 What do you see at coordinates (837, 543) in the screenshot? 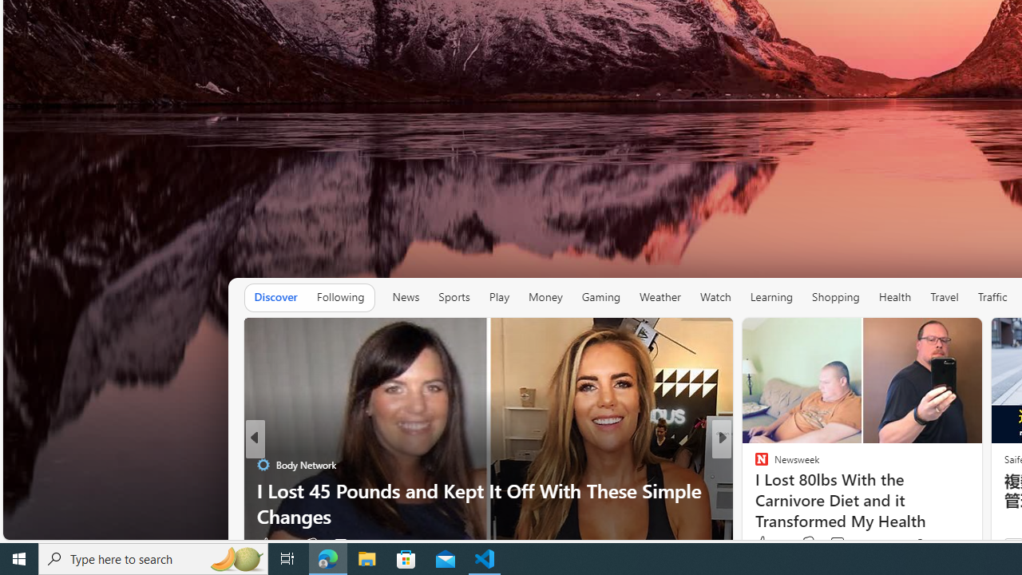
I see `View comments 73 Comment` at bounding box center [837, 543].